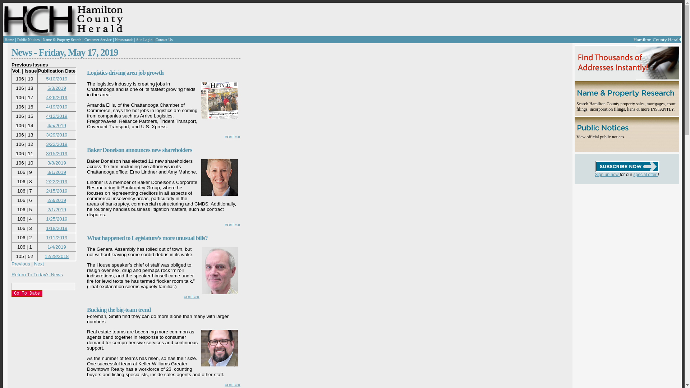 The height and width of the screenshot is (388, 690). What do you see at coordinates (9, 40) in the screenshot?
I see `Home` at bounding box center [9, 40].